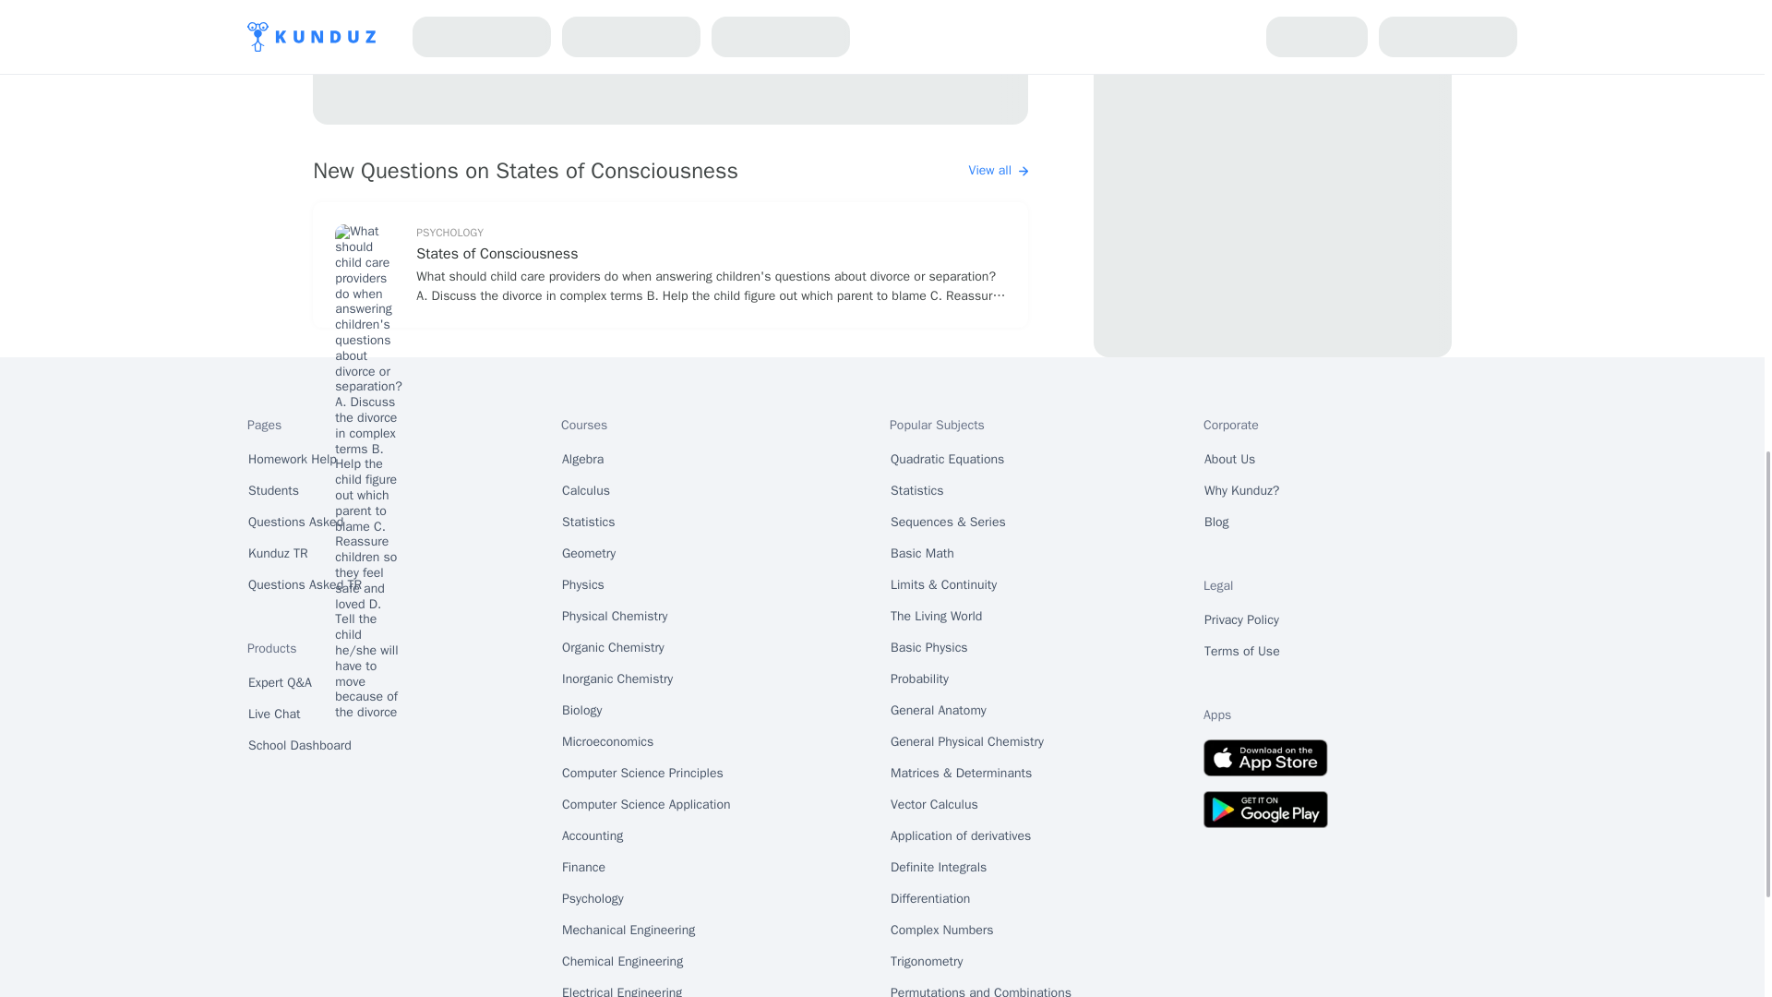 Image resolution: width=1772 pixels, height=997 pixels. I want to click on School Dashboard, so click(300, 746).